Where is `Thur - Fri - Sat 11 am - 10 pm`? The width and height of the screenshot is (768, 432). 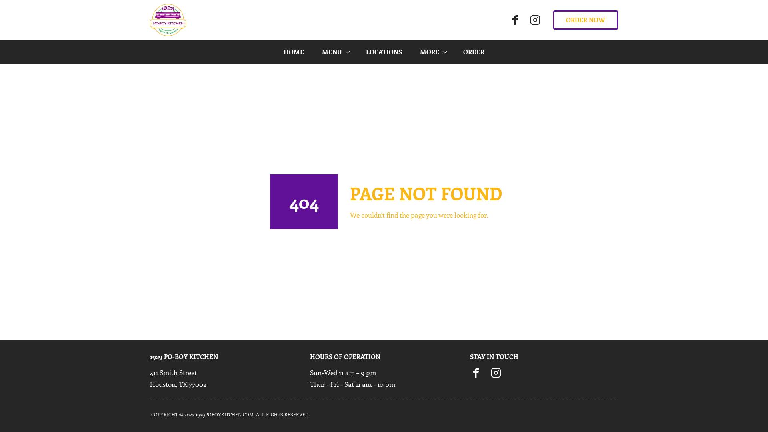 Thur - Fri - Sat 11 am - 10 pm is located at coordinates (352, 384).